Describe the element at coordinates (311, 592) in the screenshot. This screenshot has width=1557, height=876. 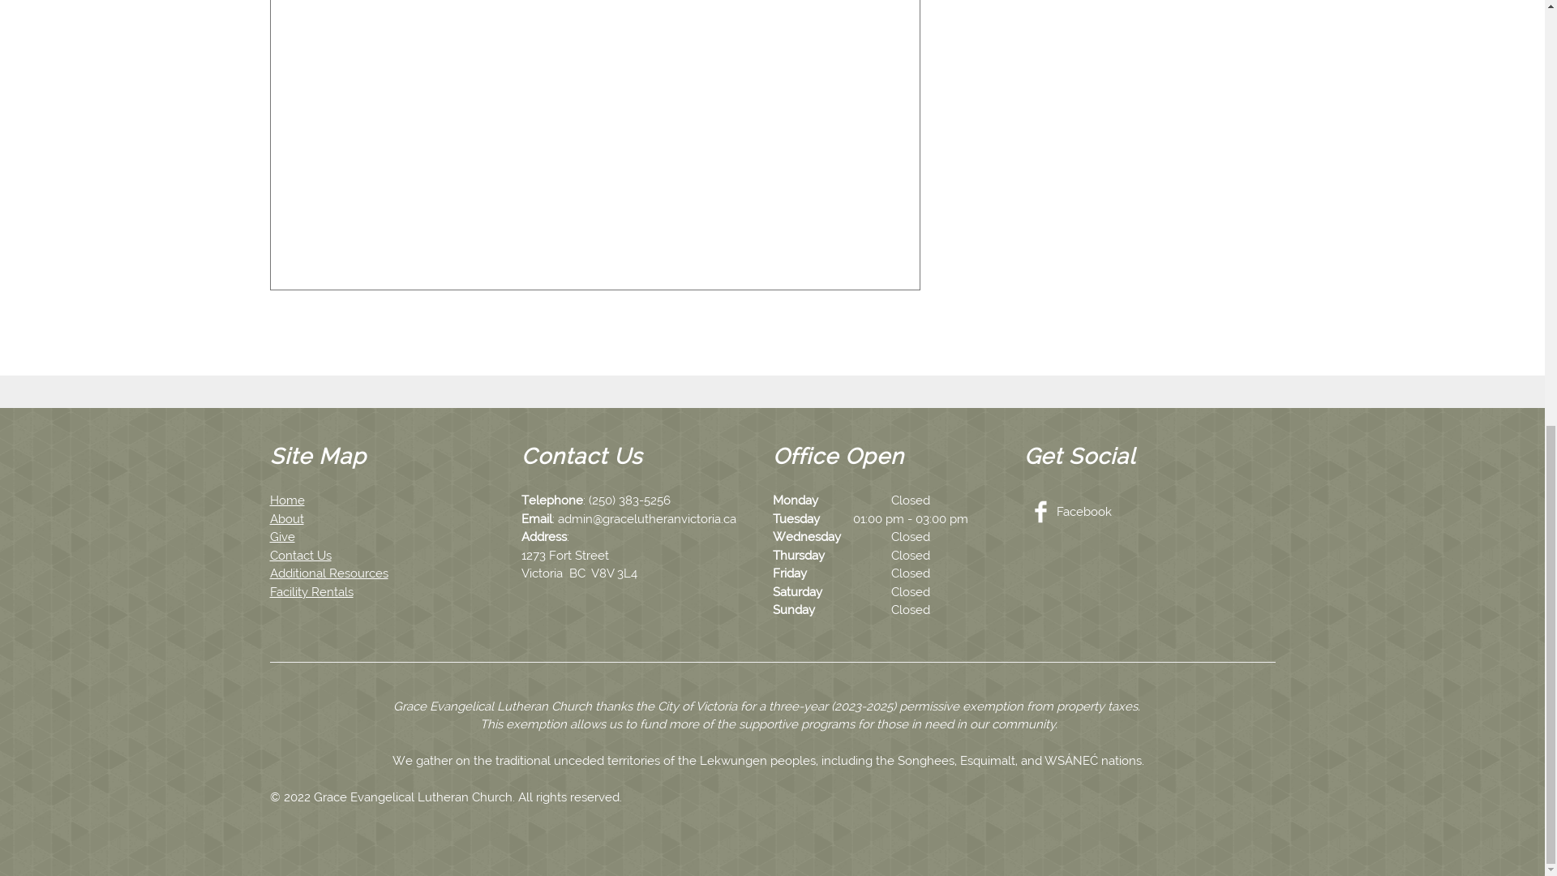
I see `Facility Rentals` at that location.